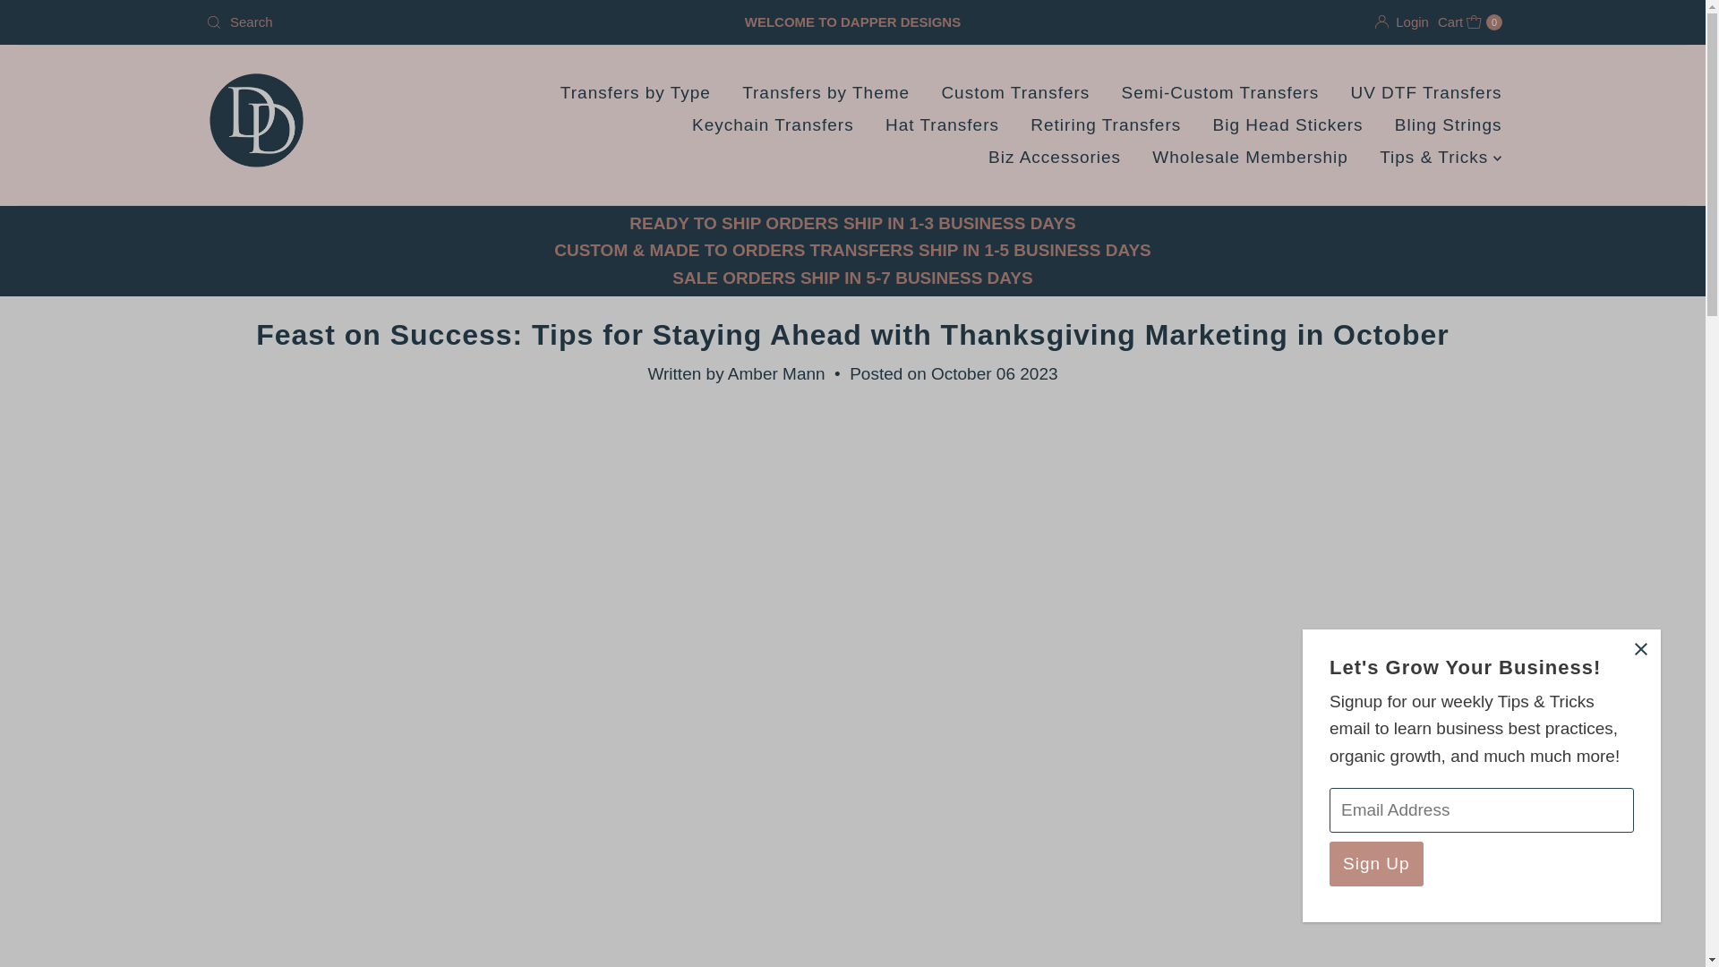 Image resolution: width=1719 pixels, height=967 pixels. What do you see at coordinates (1425, 93) in the screenshot?
I see `Transfers by Type` at bounding box center [1425, 93].